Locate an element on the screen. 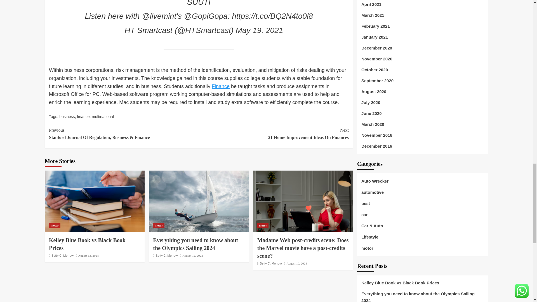 The image size is (537, 302). Finance is located at coordinates (220, 86).